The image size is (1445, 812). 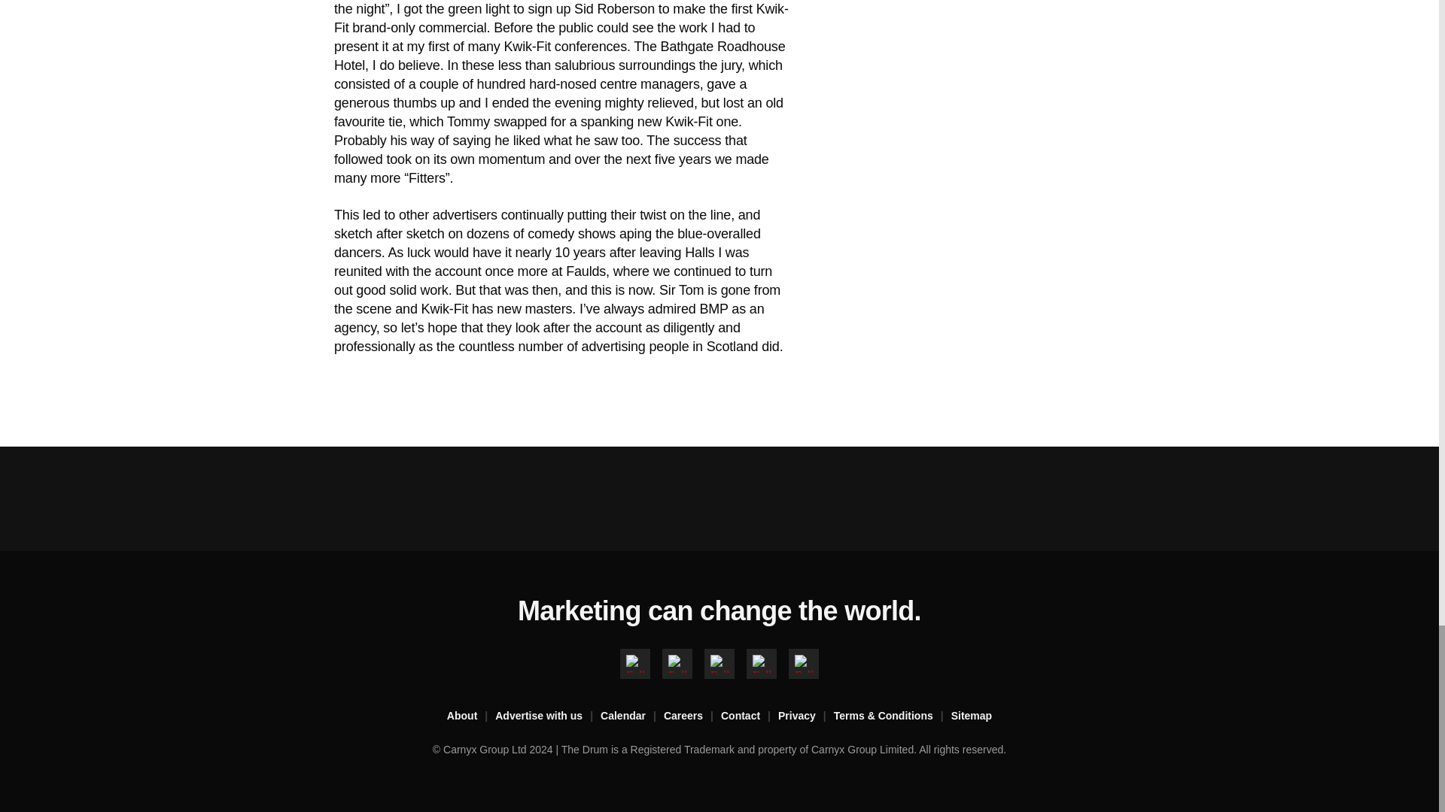 I want to click on Contact, so click(x=750, y=716).